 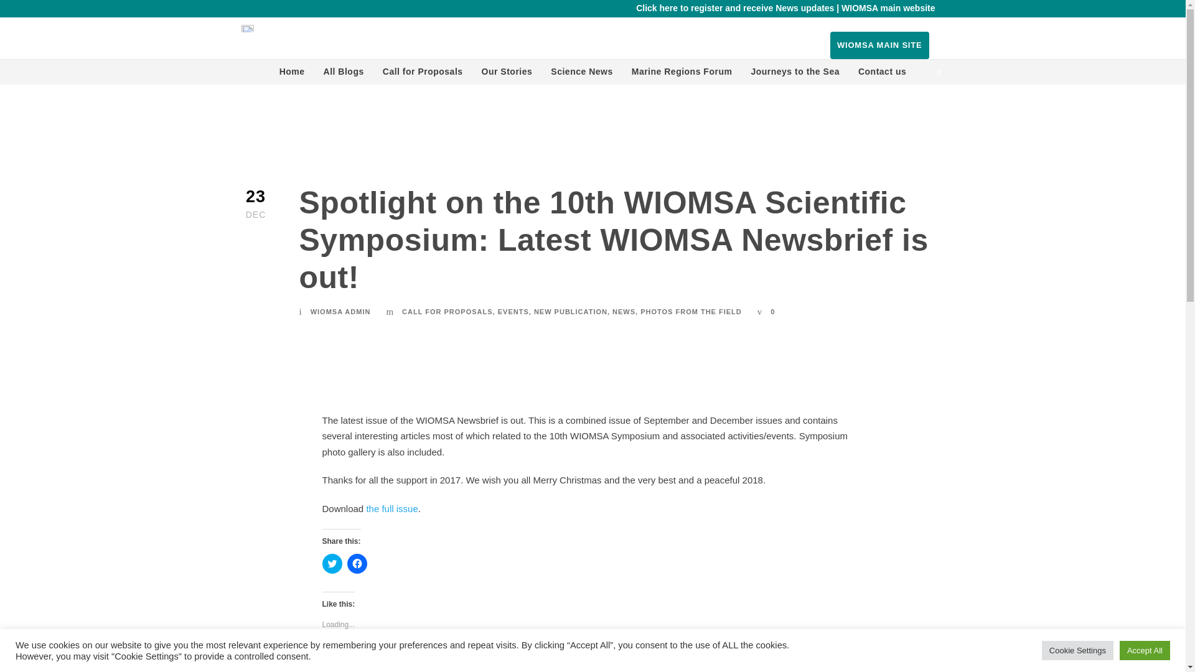 What do you see at coordinates (507, 75) in the screenshot?
I see `Our Stories` at bounding box center [507, 75].